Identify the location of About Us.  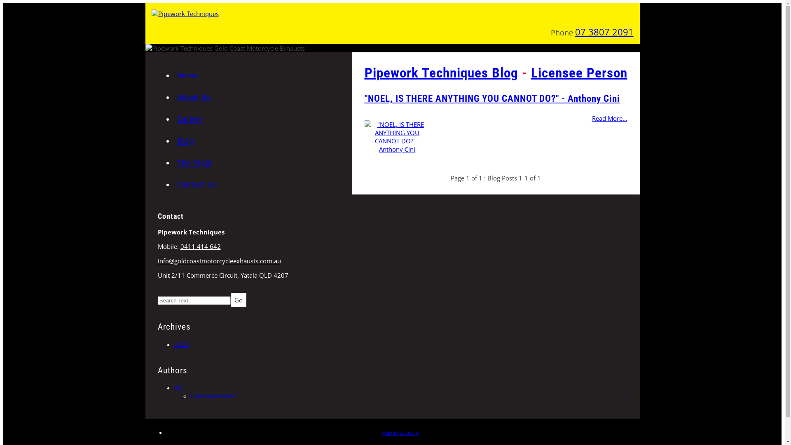
(194, 97).